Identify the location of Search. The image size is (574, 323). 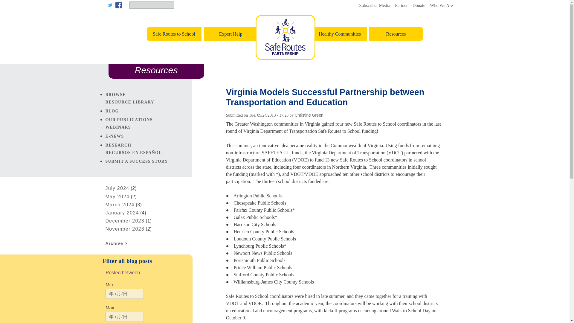
(179, 5).